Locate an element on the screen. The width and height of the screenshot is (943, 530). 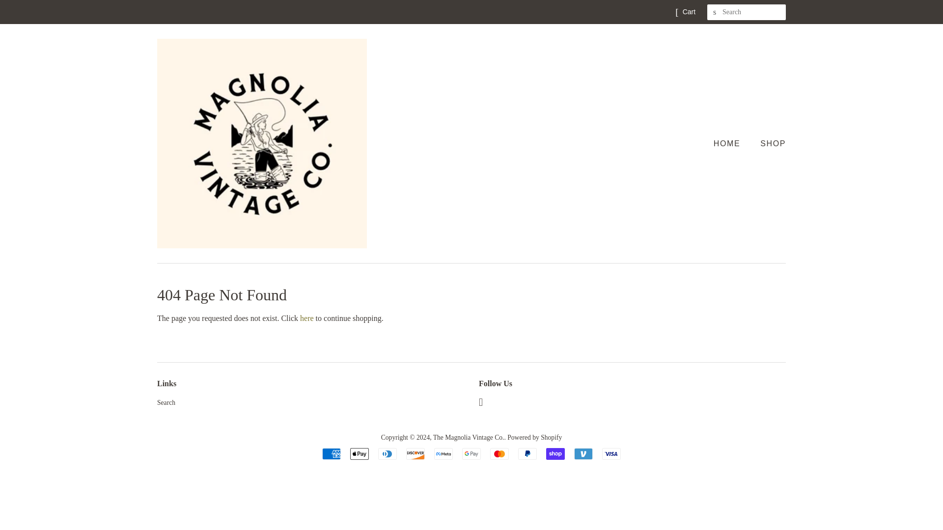
Powered by Shopify is located at coordinates (534, 437).